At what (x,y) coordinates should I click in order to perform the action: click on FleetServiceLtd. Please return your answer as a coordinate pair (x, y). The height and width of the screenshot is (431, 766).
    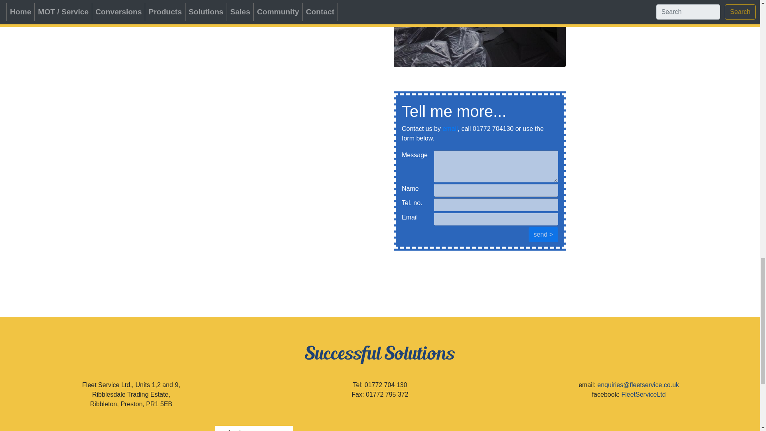
    Looking at the image, I should click on (643, 394).